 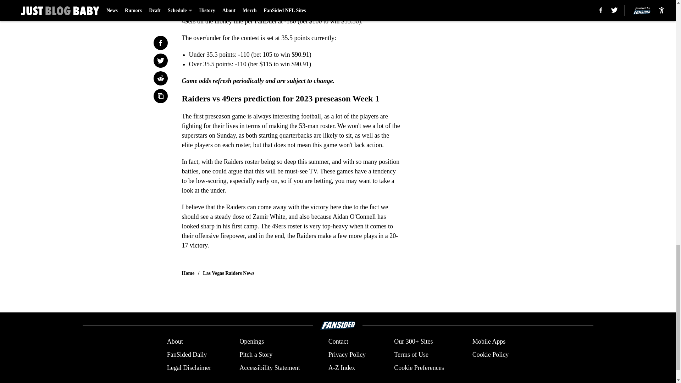 I want to click on About, so click(x=175, y=342).